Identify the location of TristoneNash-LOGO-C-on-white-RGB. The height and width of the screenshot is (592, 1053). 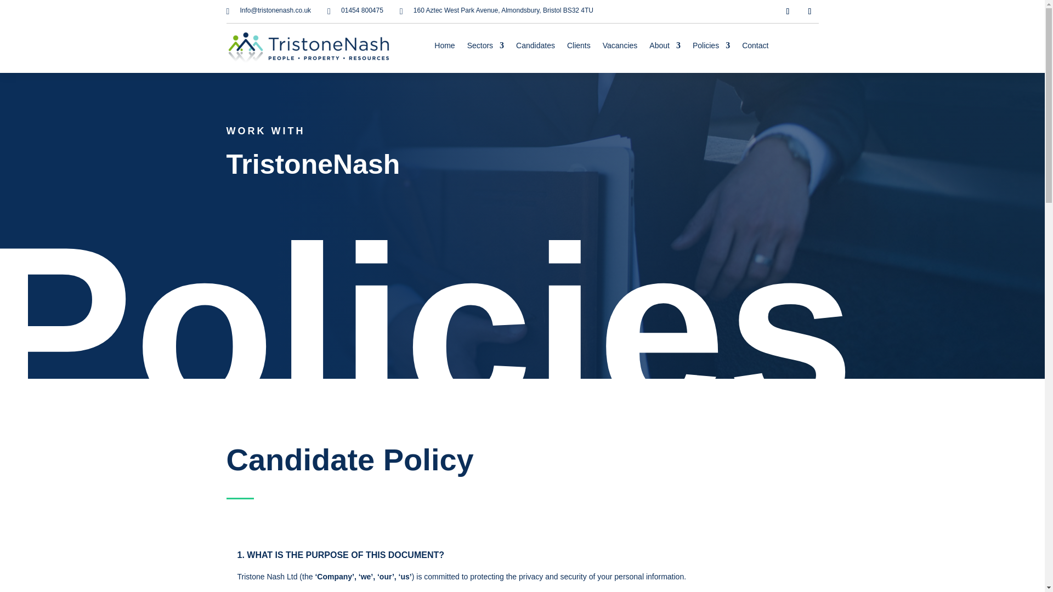
(308, 48).